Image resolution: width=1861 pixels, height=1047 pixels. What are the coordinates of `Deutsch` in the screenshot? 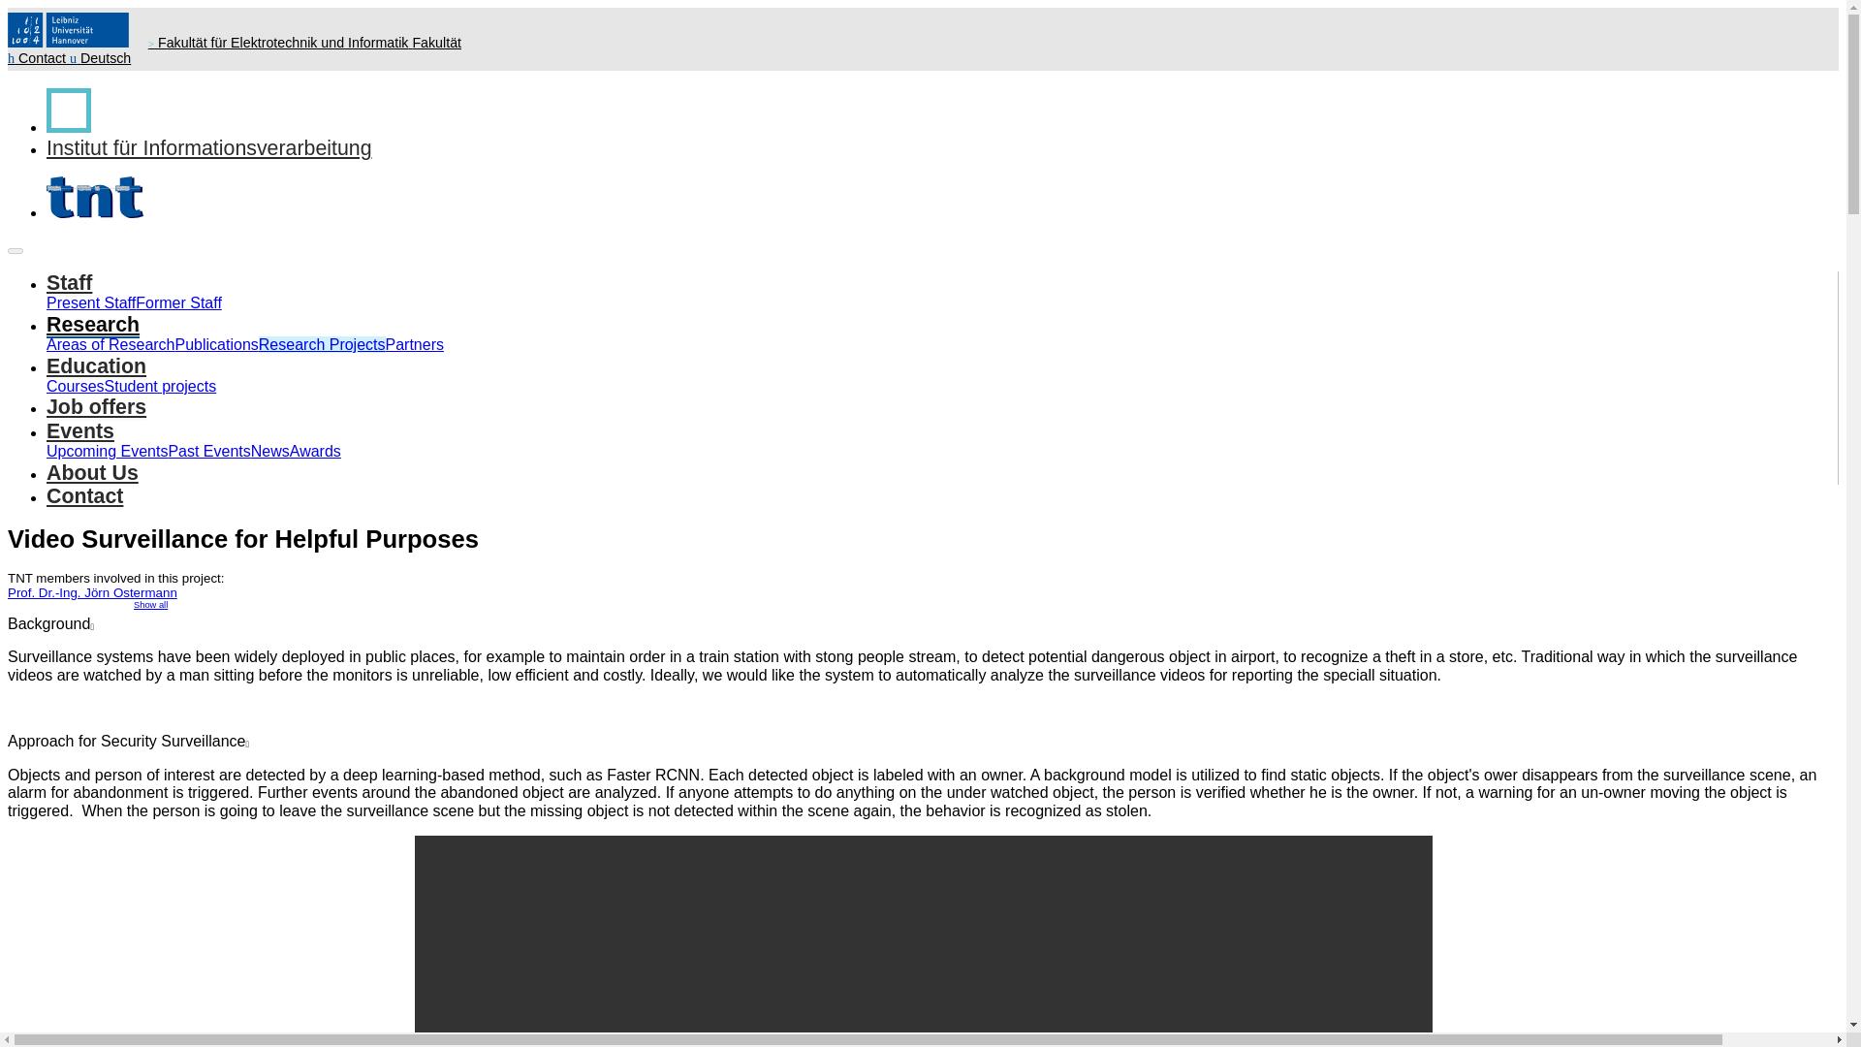 It's located at (100, 58).